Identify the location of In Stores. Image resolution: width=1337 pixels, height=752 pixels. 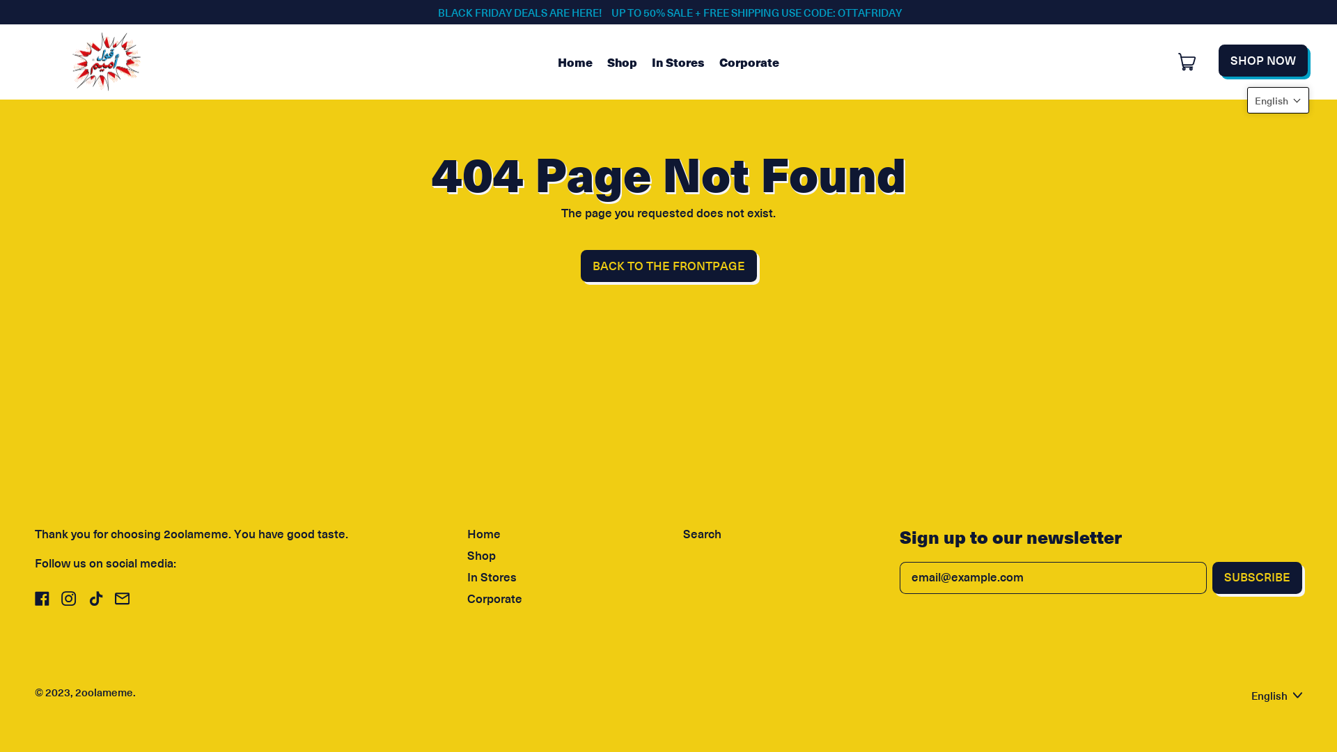
(492, 577).